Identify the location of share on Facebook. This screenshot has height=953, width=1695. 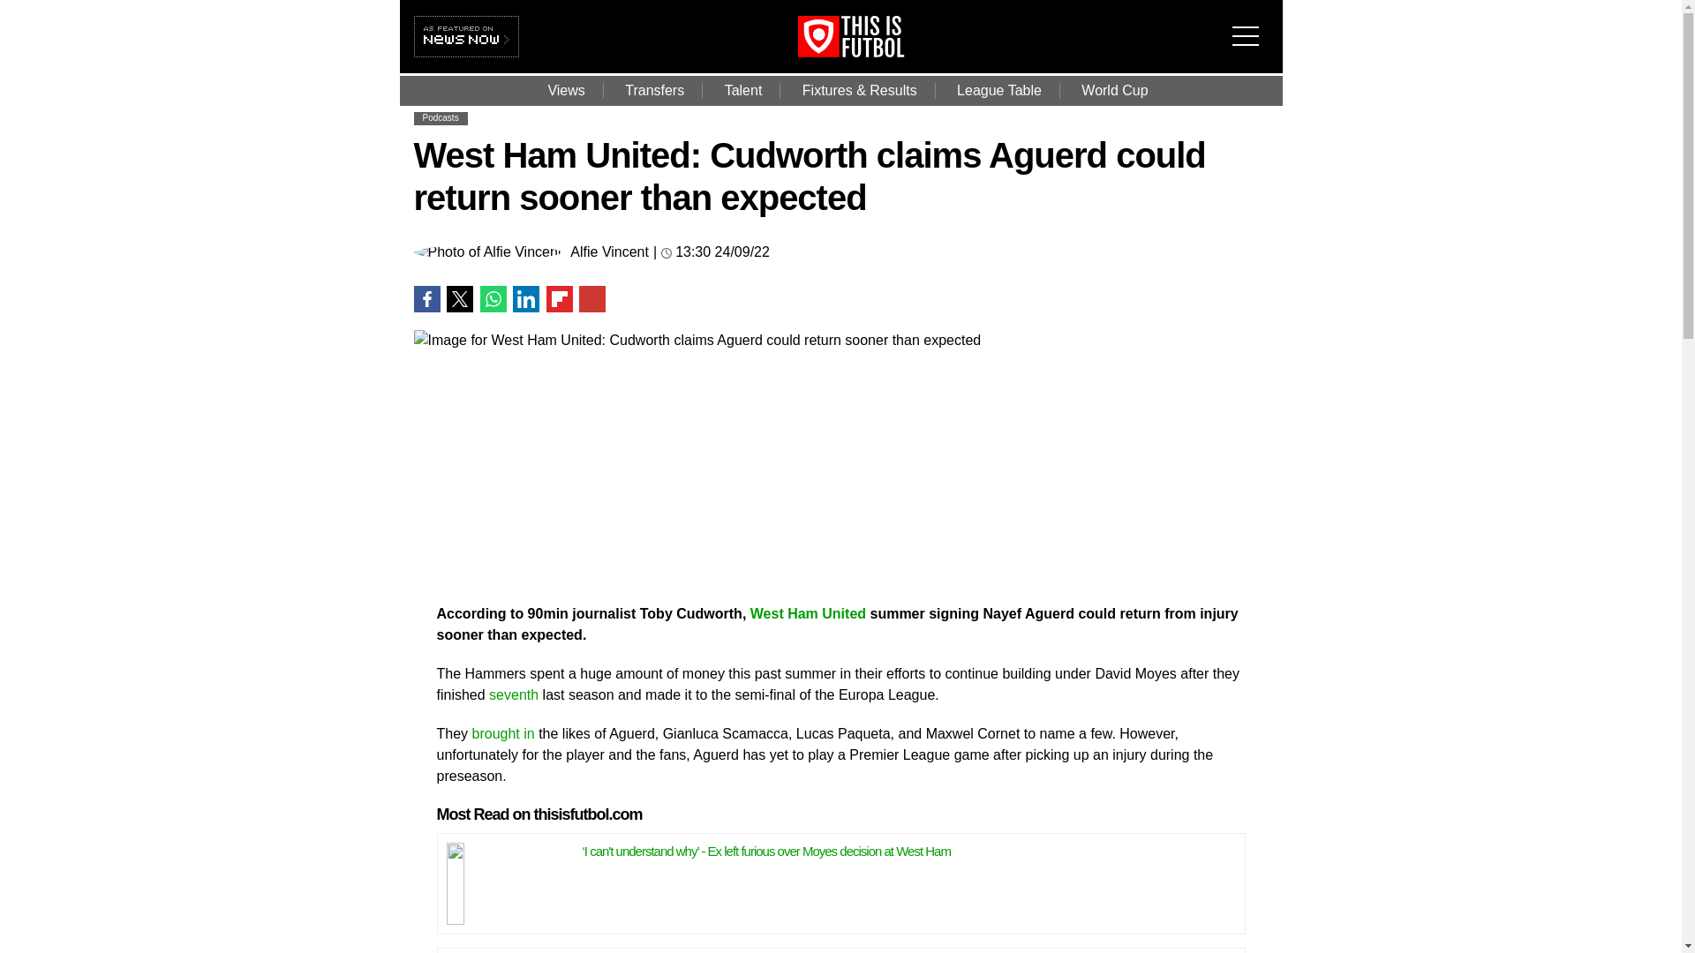
(426, 299).